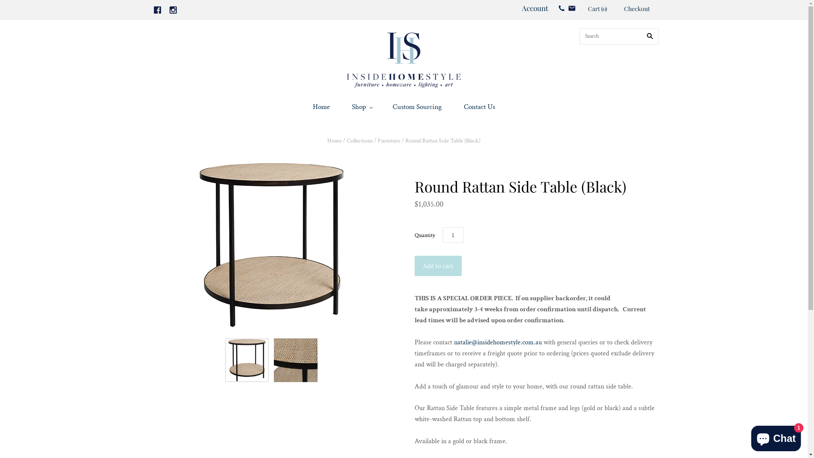 This screenshot has width=814, height=458. What do you see at coordinates (479, 107) in the screenshot?
I see `Contact Us` at bounding box center [479, 107].